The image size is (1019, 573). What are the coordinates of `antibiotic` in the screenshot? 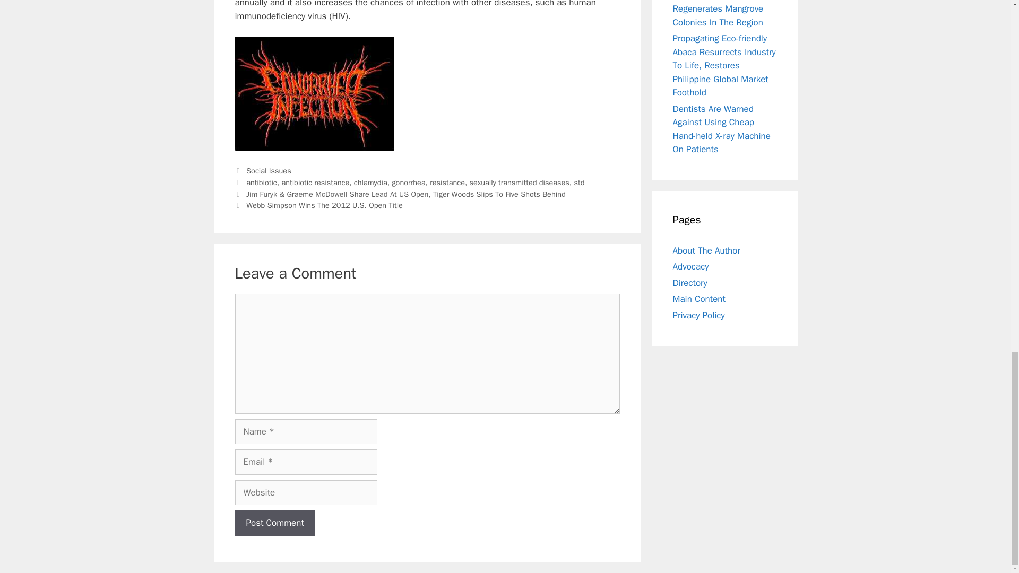 It's located at (262, 183).